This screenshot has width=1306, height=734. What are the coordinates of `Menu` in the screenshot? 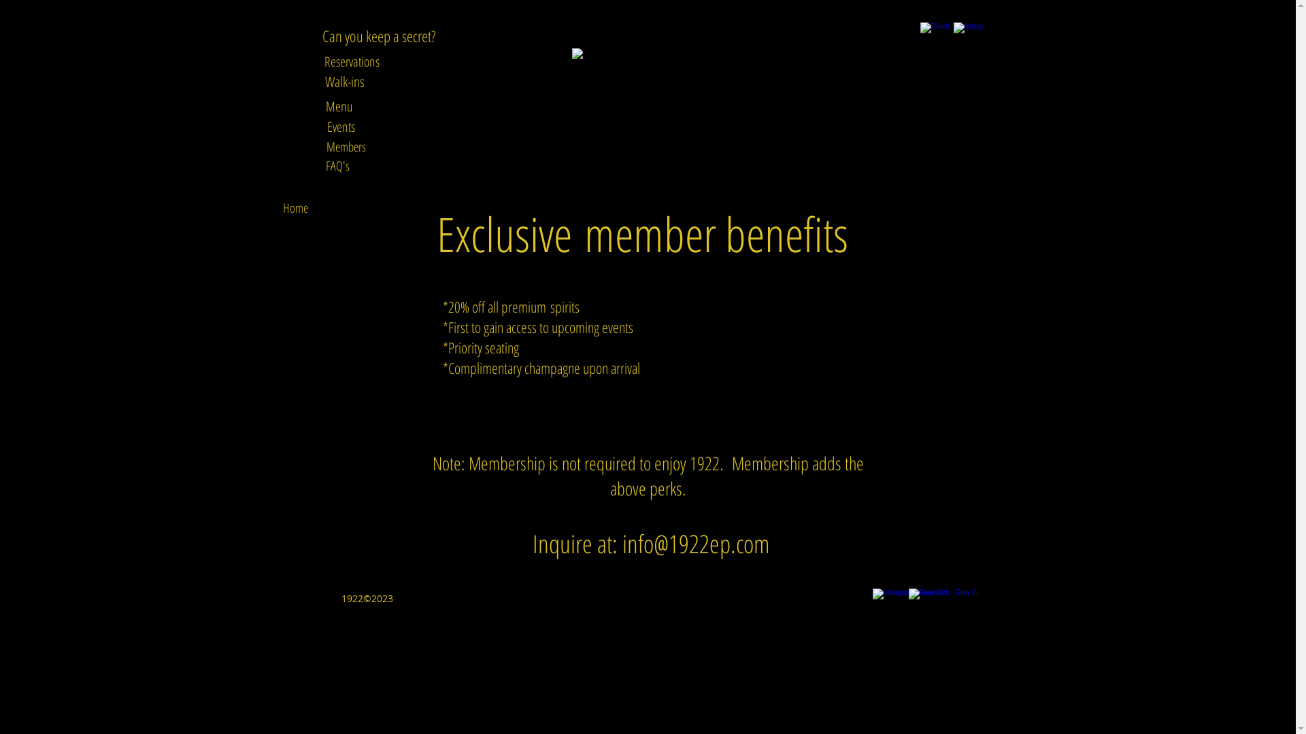 It's located at (339, 107).